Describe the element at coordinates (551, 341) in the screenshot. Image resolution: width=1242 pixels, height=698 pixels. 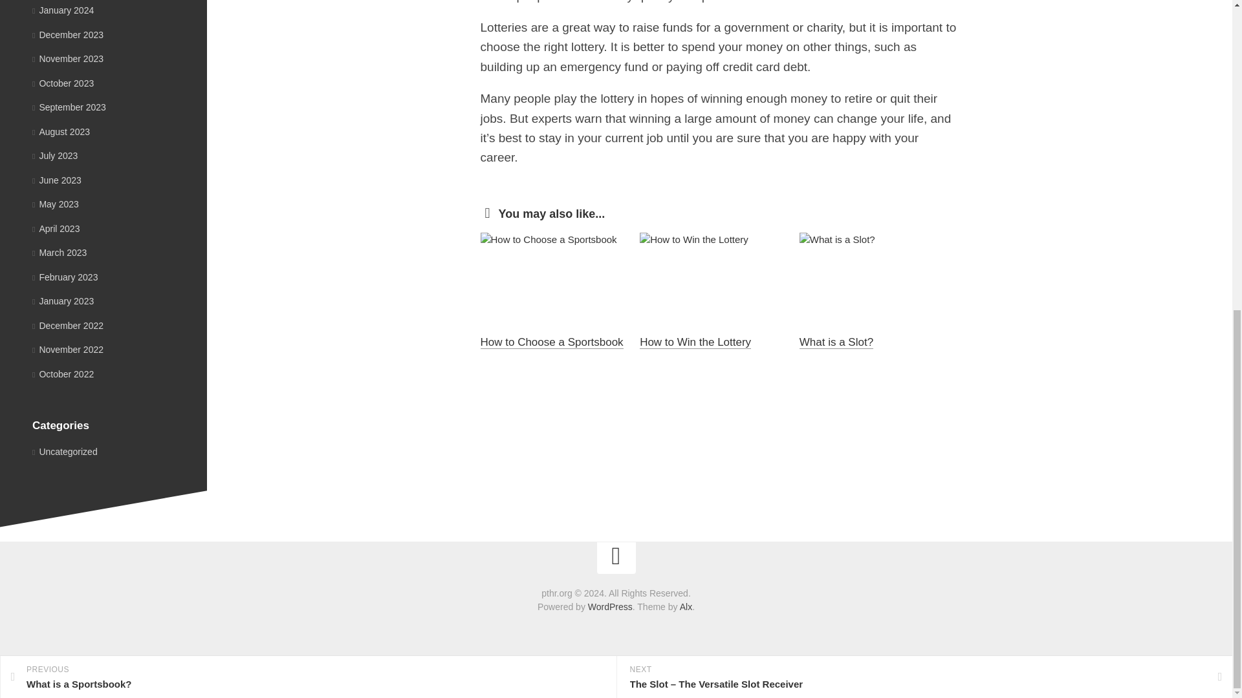
I see `How to Choose a Sportsbook` at that location.